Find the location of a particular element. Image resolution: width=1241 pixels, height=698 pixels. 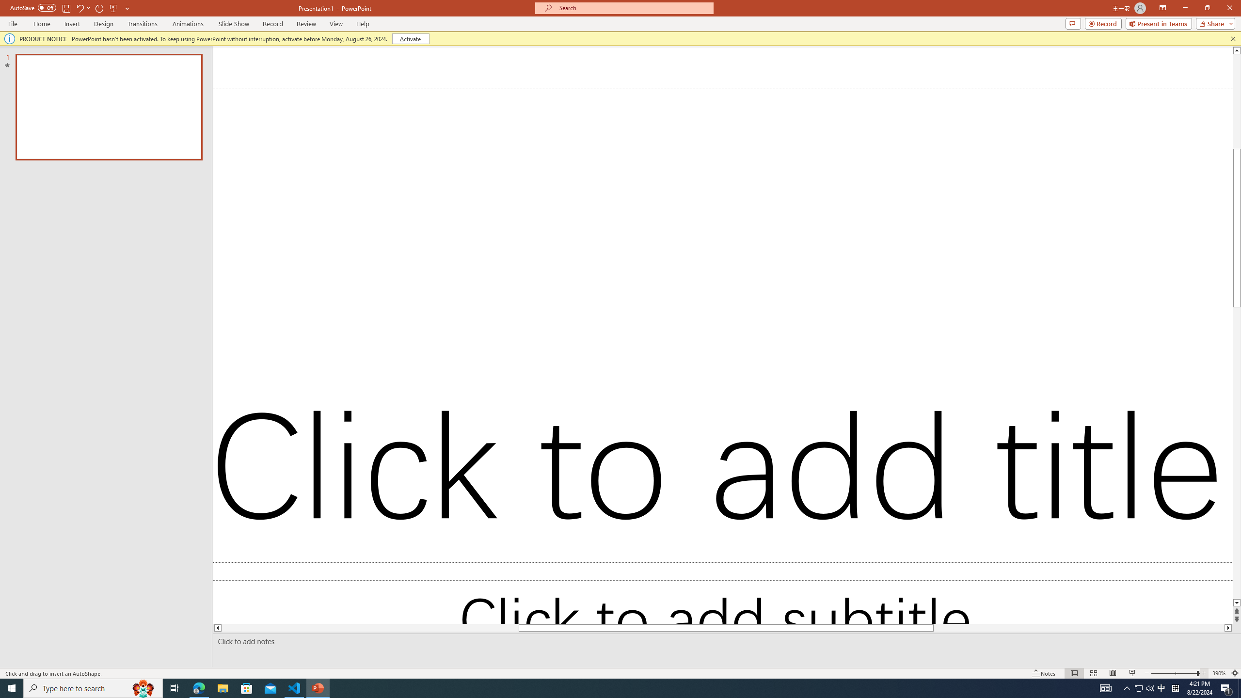

Normal is located at coordinates (1074, 673).